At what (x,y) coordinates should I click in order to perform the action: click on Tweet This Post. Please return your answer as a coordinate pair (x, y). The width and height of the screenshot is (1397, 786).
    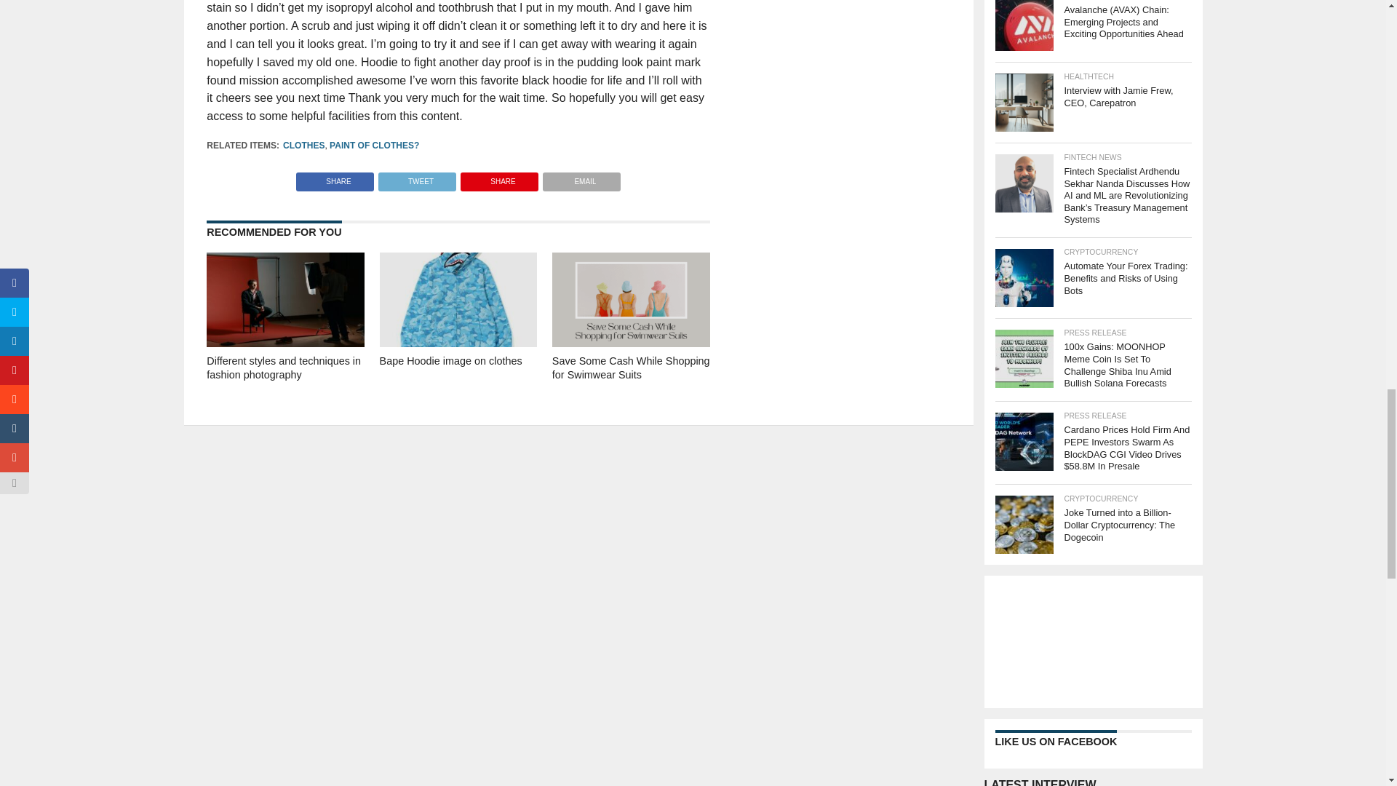
    Looking at the image, I should click on (416, 178).